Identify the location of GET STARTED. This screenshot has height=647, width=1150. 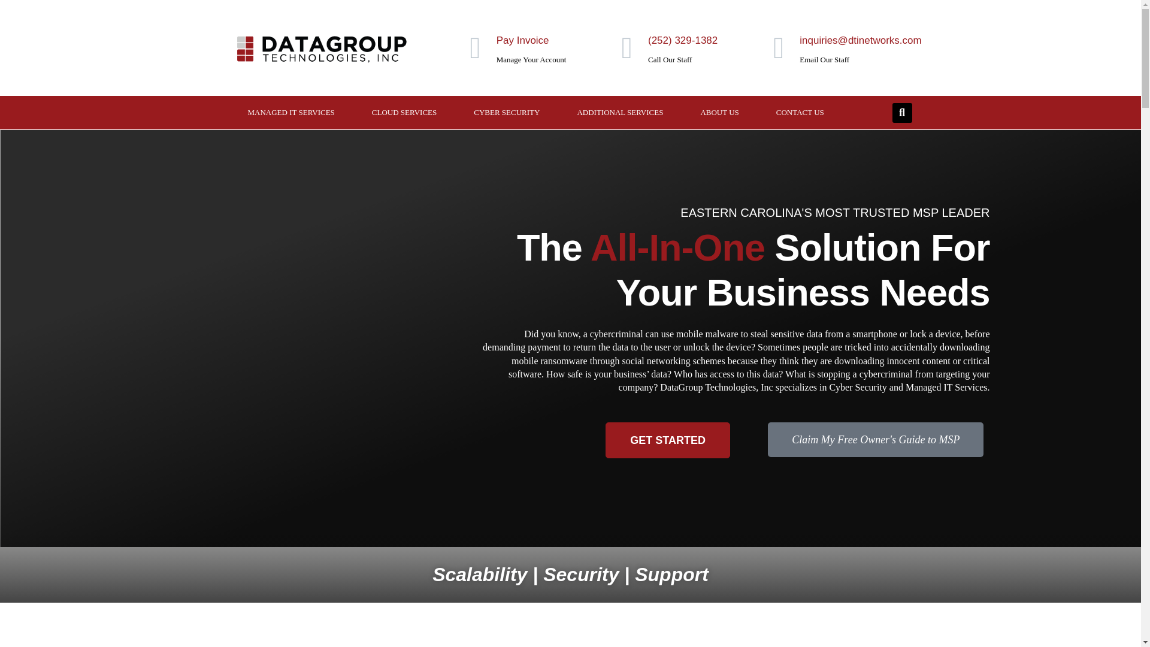
(668, 440).